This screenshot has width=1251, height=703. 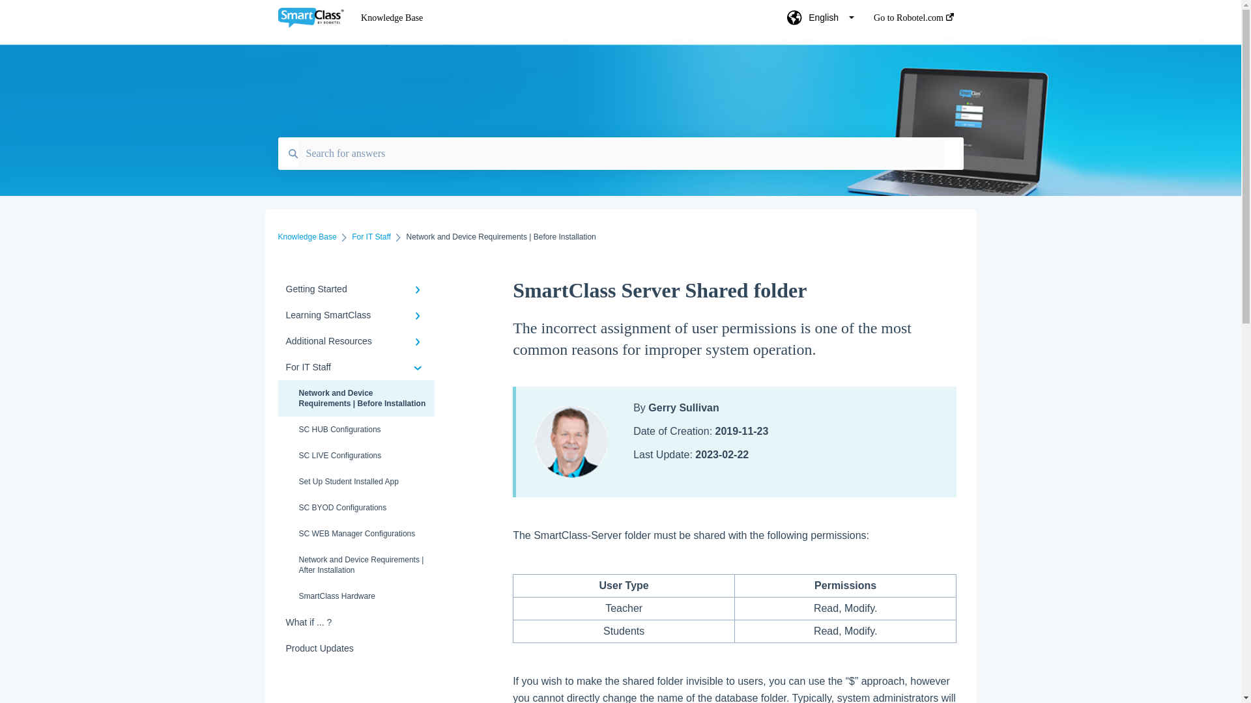 What do you see at coordinates (307, 237) in the screenshot?
I see `Knowledge Base` at bounding box center [307, 237].